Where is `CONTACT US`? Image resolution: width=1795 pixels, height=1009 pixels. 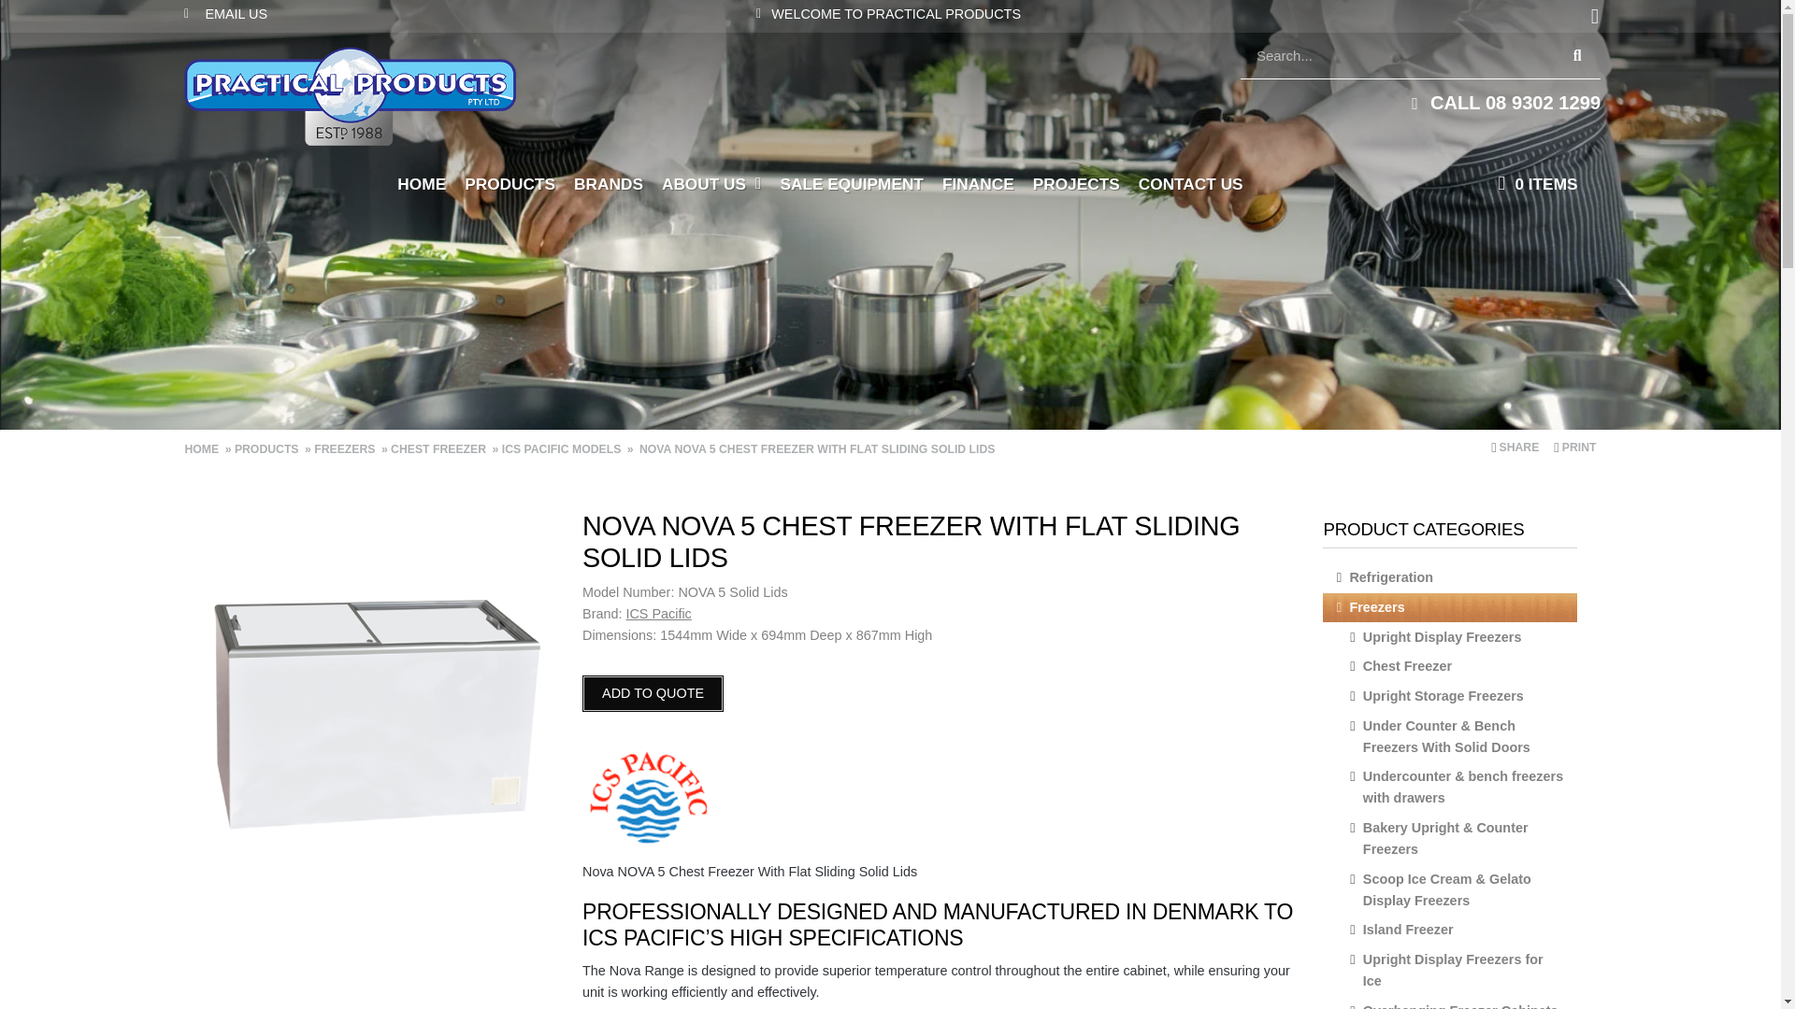
CONTACT US is located at coordinates (1191, 184).